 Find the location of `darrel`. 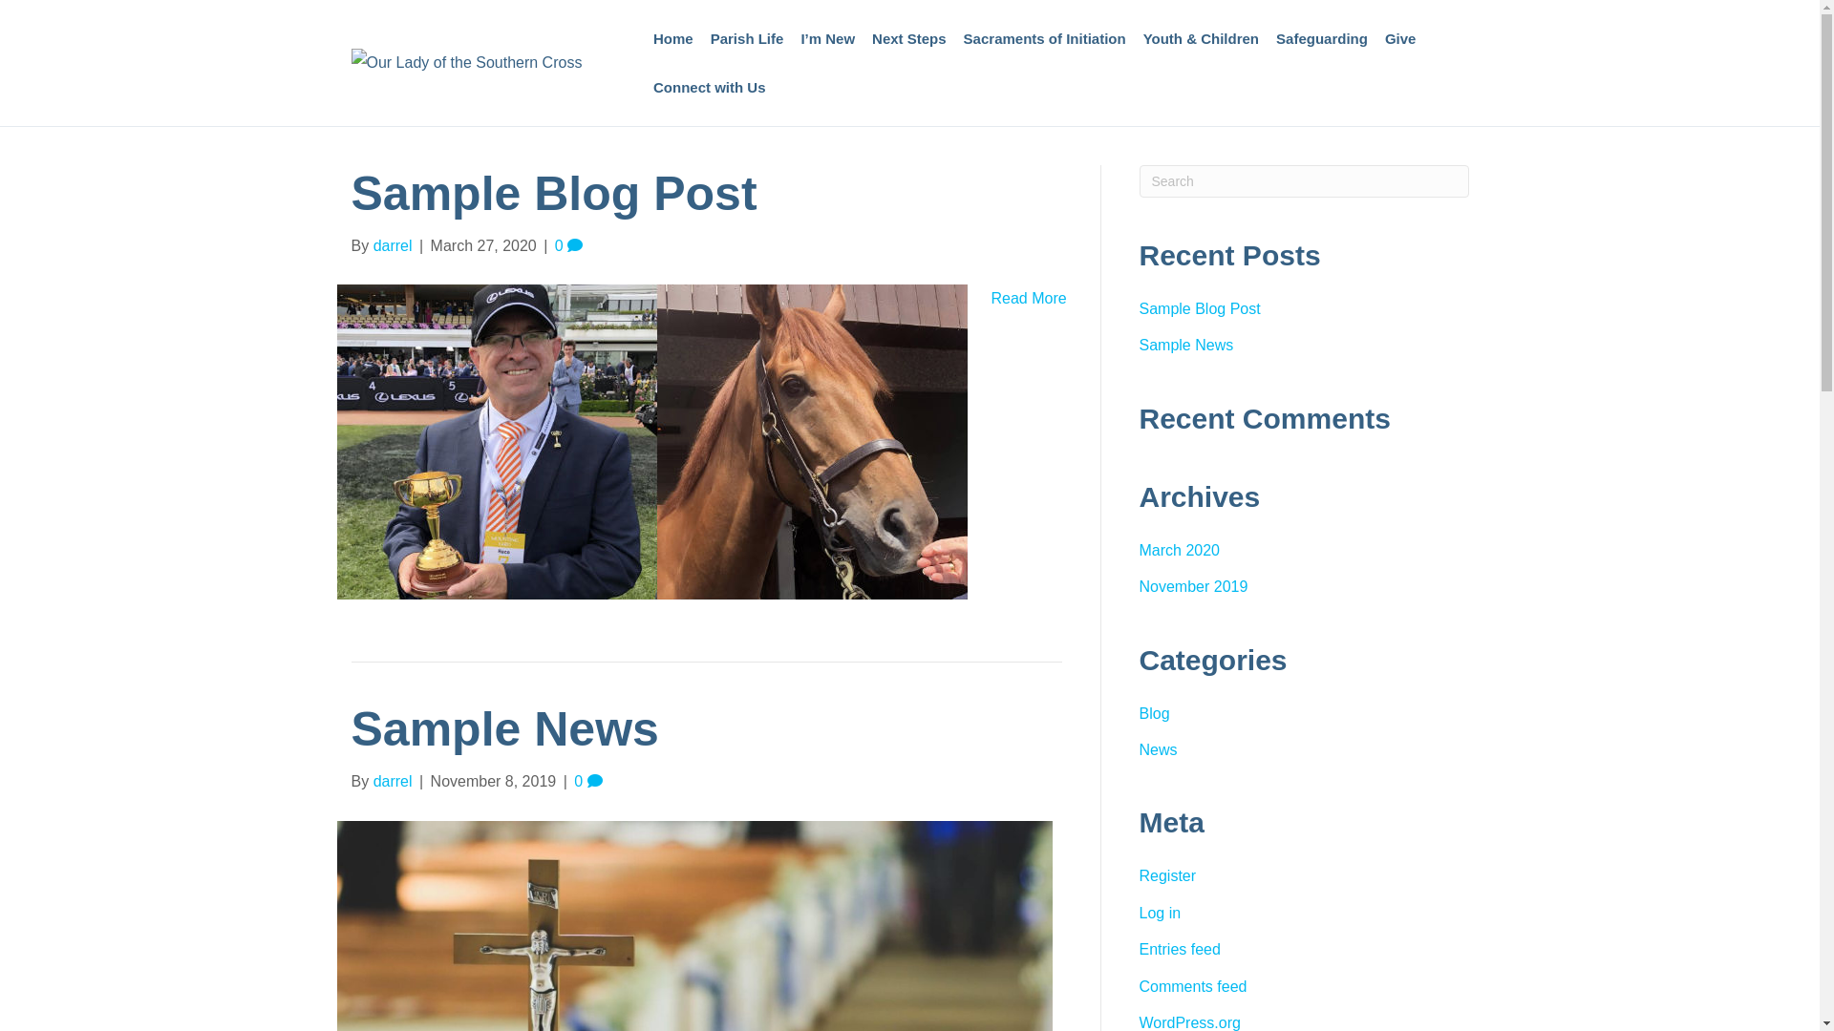

darrel is located at coordinates (394, 246).